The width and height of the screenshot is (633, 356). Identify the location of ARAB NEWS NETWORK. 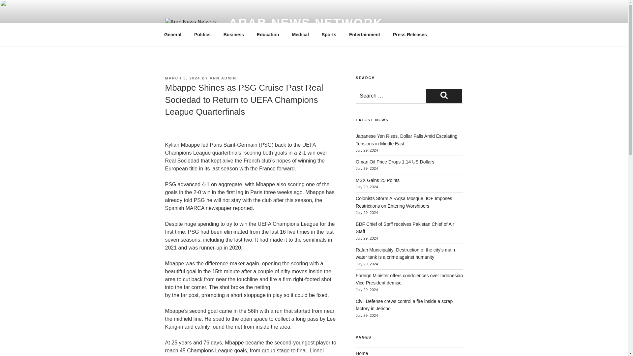
(306, 23).